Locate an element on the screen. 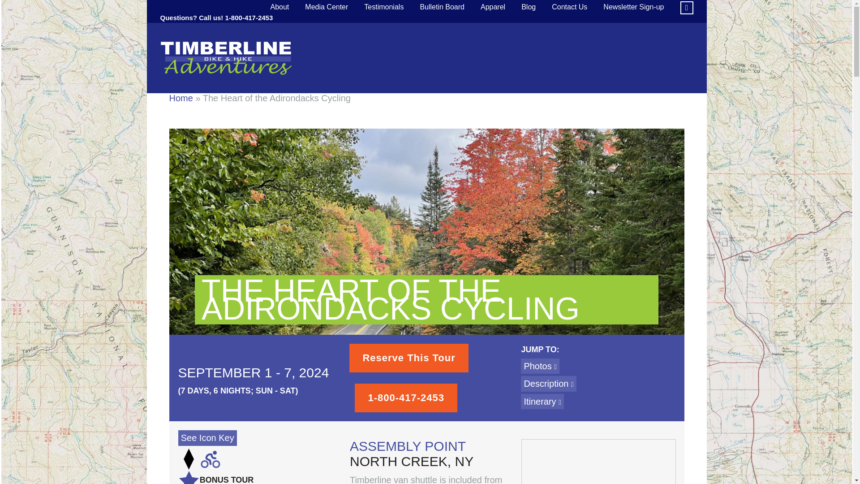 This screenshot has height=484, width=860. Questions? Call us! 1-800-417-2453 is located at coordinates (217, 17).